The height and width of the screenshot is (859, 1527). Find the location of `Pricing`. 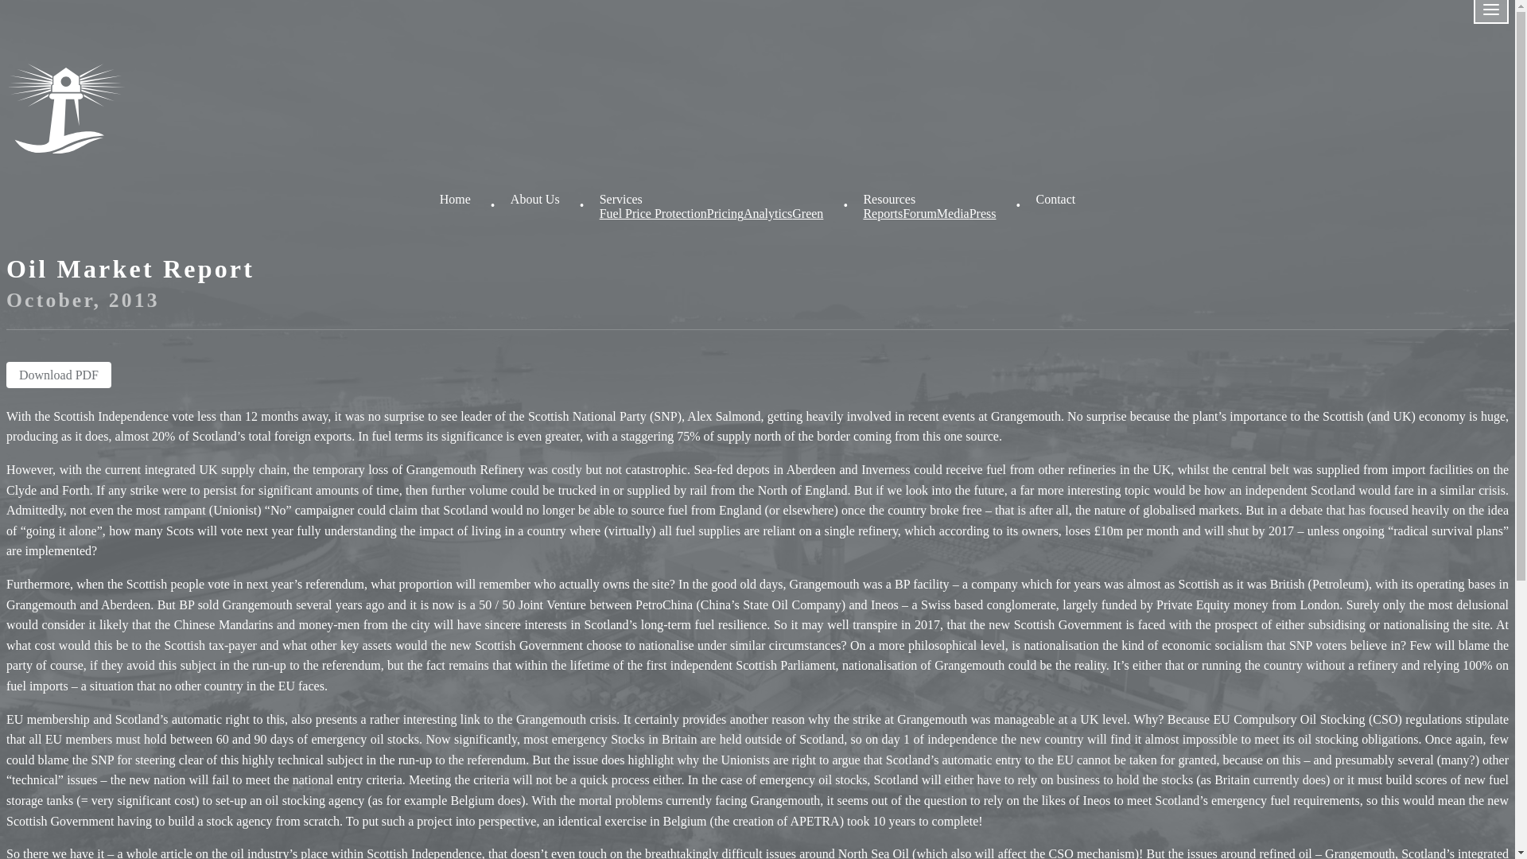

Pricing is located at coordinates (725, 213).